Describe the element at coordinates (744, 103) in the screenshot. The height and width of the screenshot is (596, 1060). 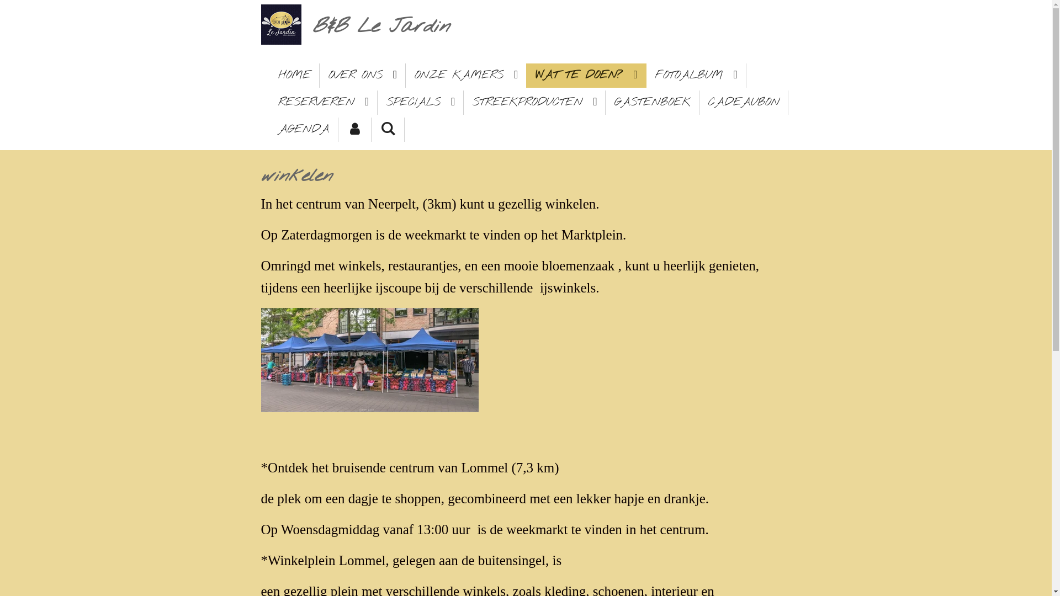
I see `CADEAUBON` at that location.